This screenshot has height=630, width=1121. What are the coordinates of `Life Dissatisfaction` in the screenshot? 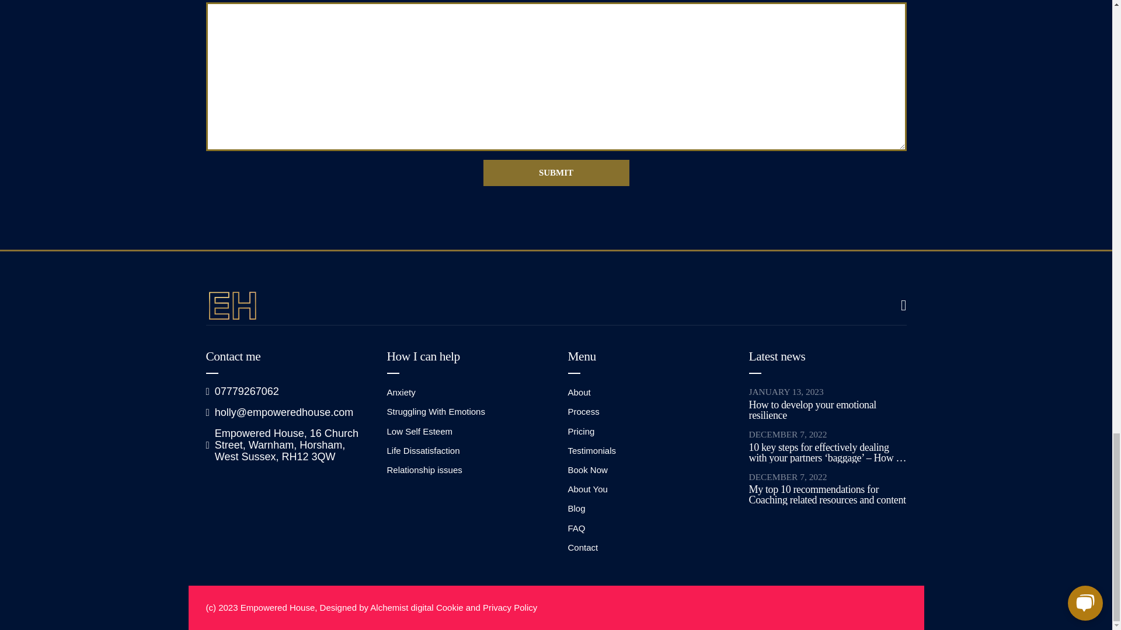 It's located at (423, 450).